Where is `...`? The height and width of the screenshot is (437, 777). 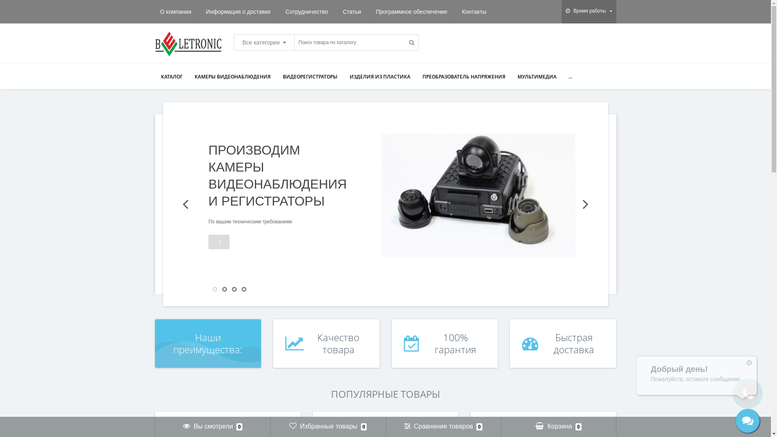
... is located at coordinates (571, 77).